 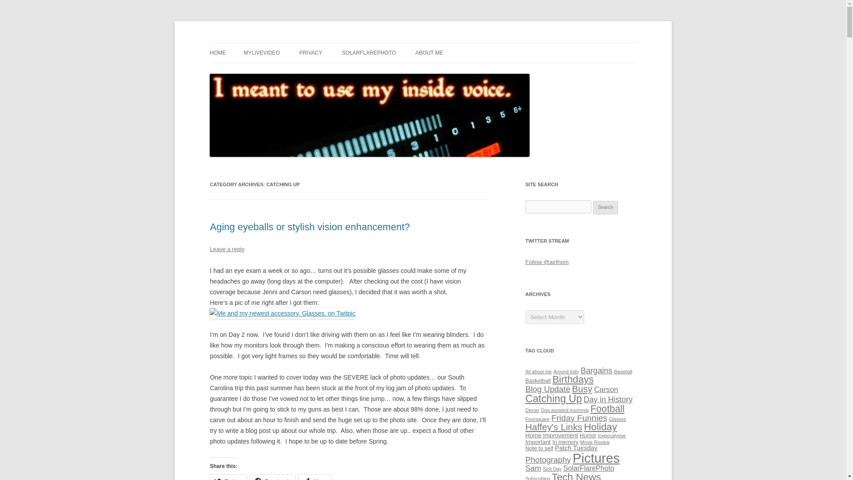 I want to click on Click to share on Facebook, so click(x=272, y=477).